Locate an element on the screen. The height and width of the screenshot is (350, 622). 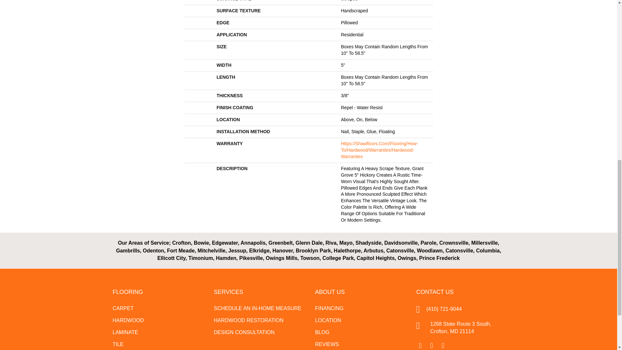
ABOUT US is located at coordinates (329, 292).